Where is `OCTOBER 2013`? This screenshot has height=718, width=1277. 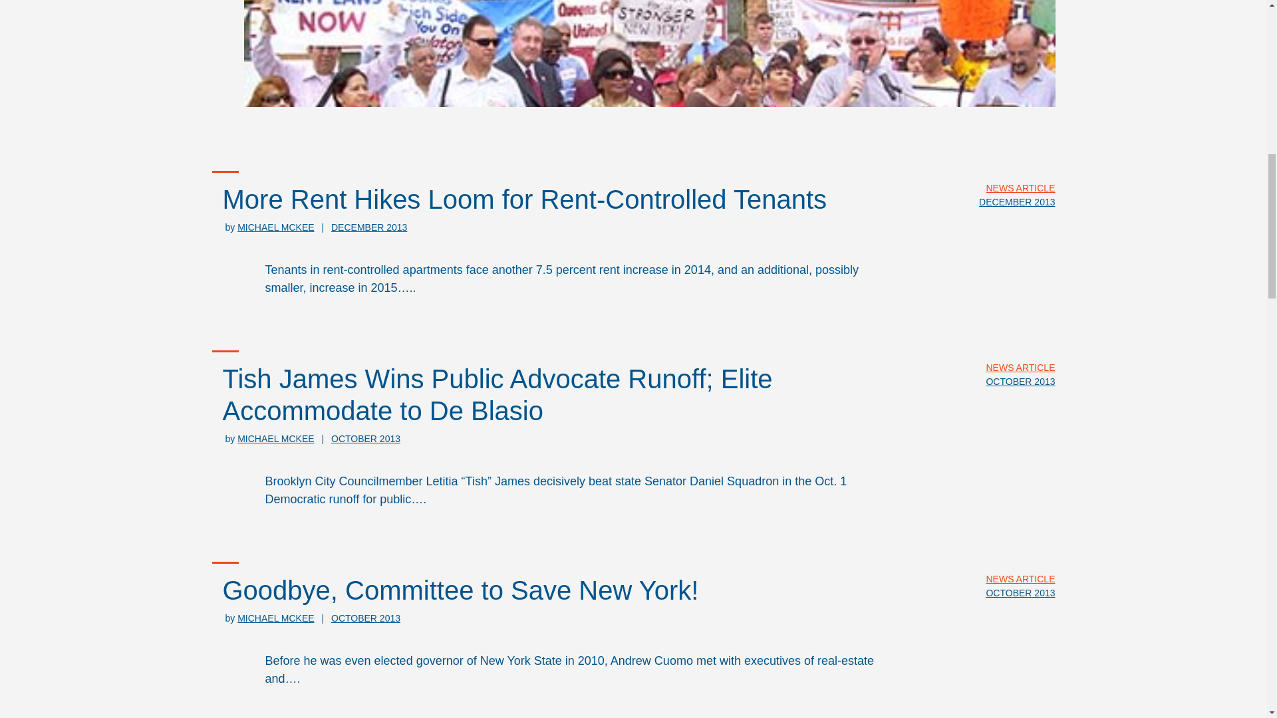 OCTOBER 2013 is located at coordinates (1020, 382).